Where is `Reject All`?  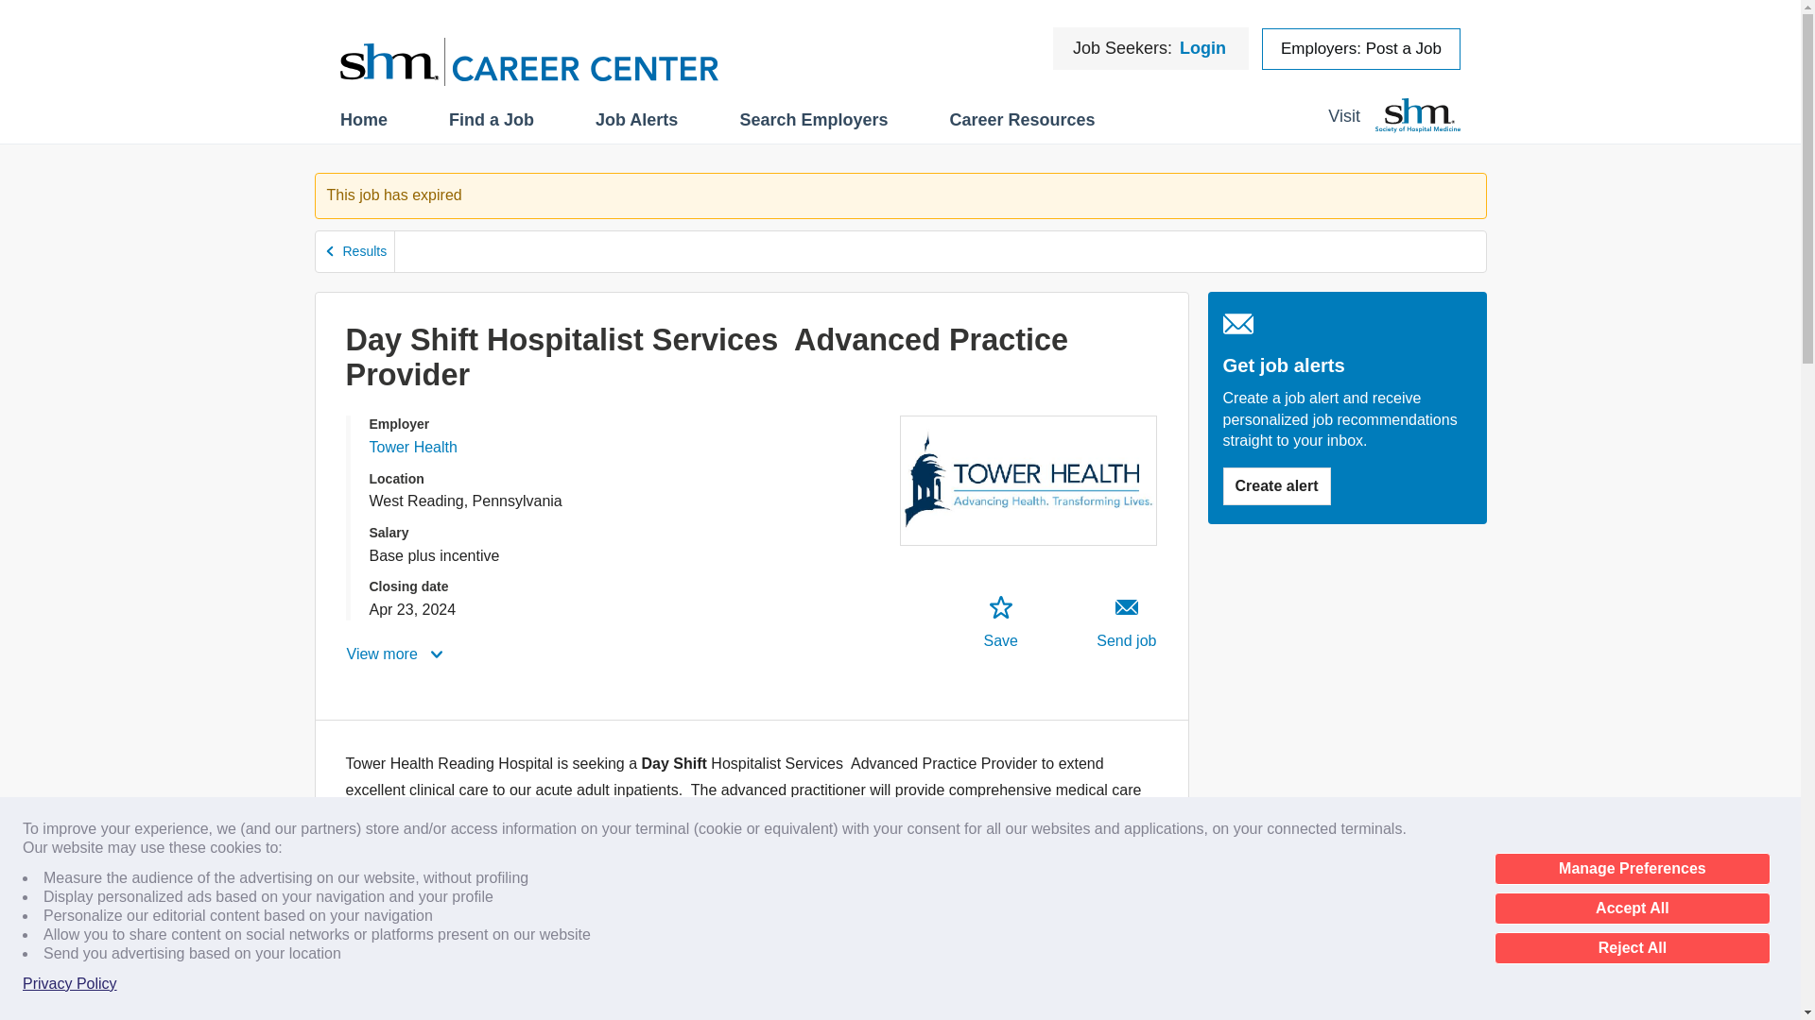 Reject All is located at coordinates (1632, 948).